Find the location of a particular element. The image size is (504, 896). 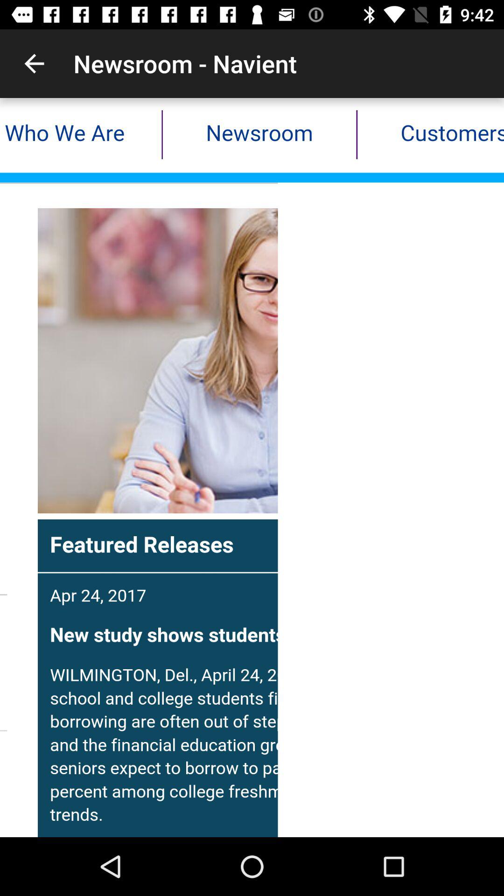

advertisement is located at coordinates (252, 468).